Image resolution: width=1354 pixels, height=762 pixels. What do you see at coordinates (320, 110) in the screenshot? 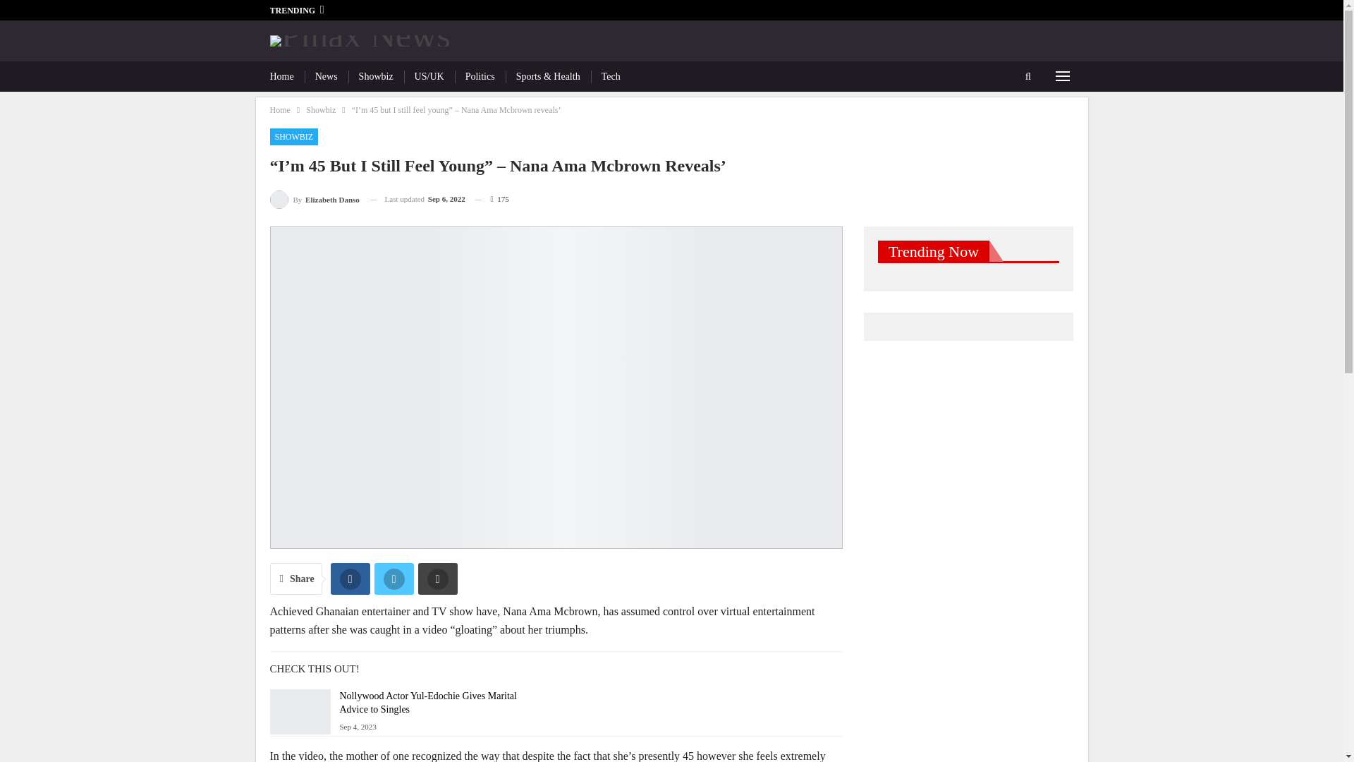
I see `Showbiz` at bounding box center [320, 110].